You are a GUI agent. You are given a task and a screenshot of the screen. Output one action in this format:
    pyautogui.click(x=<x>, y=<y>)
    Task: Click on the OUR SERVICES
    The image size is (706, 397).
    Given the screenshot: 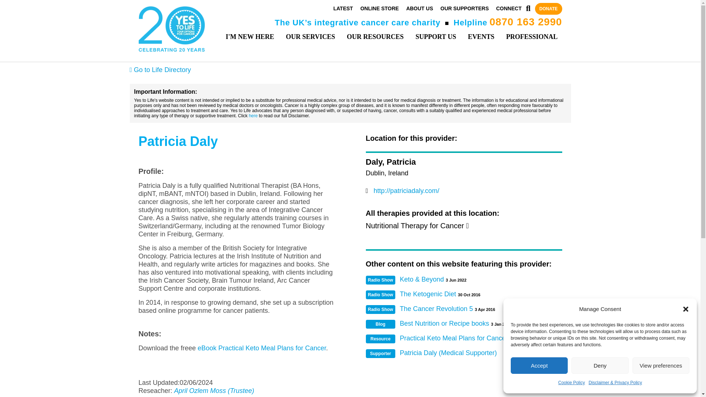 What is the action you would take?
    pyautogui.click(x=310, y=37)
    